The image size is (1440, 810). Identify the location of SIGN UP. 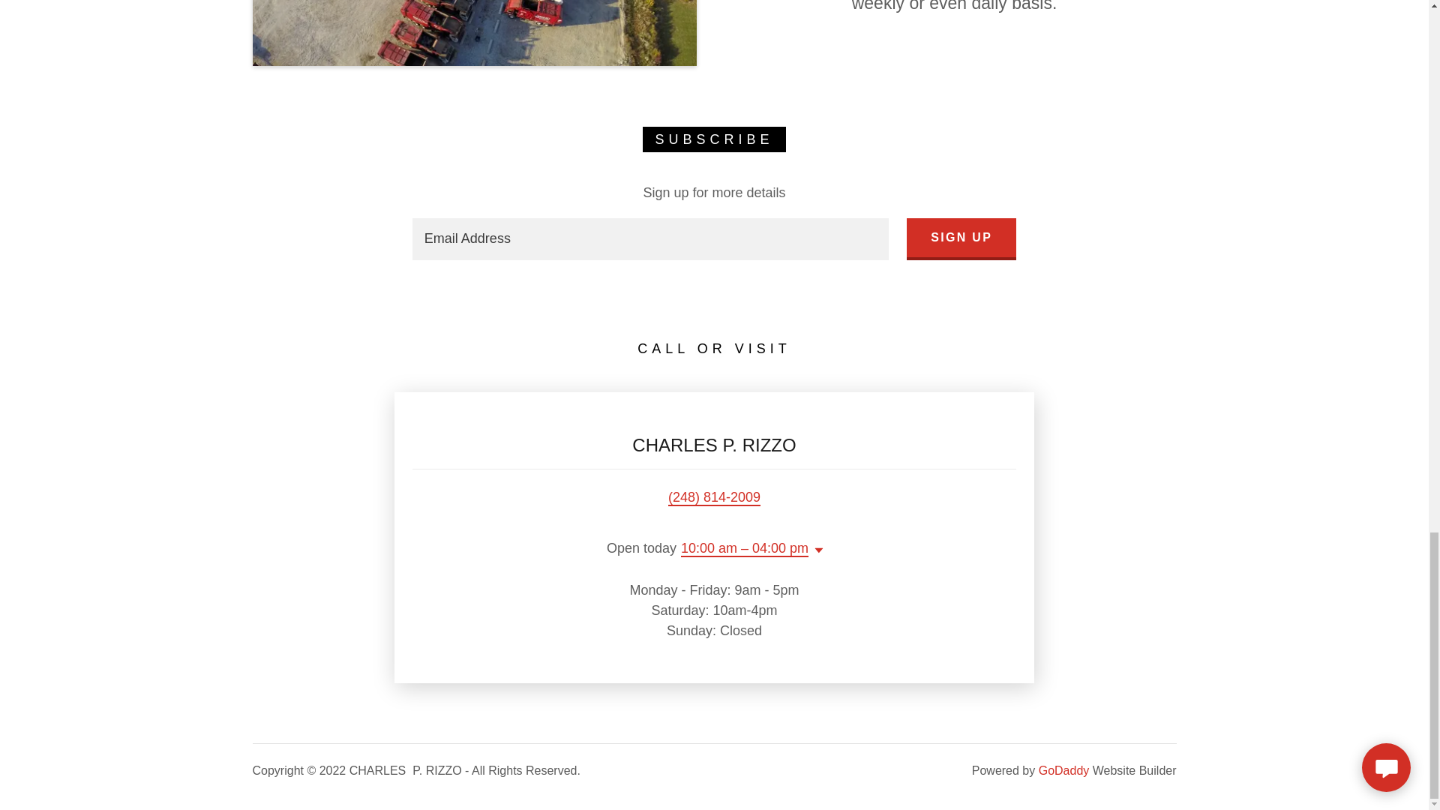
(961, 238).